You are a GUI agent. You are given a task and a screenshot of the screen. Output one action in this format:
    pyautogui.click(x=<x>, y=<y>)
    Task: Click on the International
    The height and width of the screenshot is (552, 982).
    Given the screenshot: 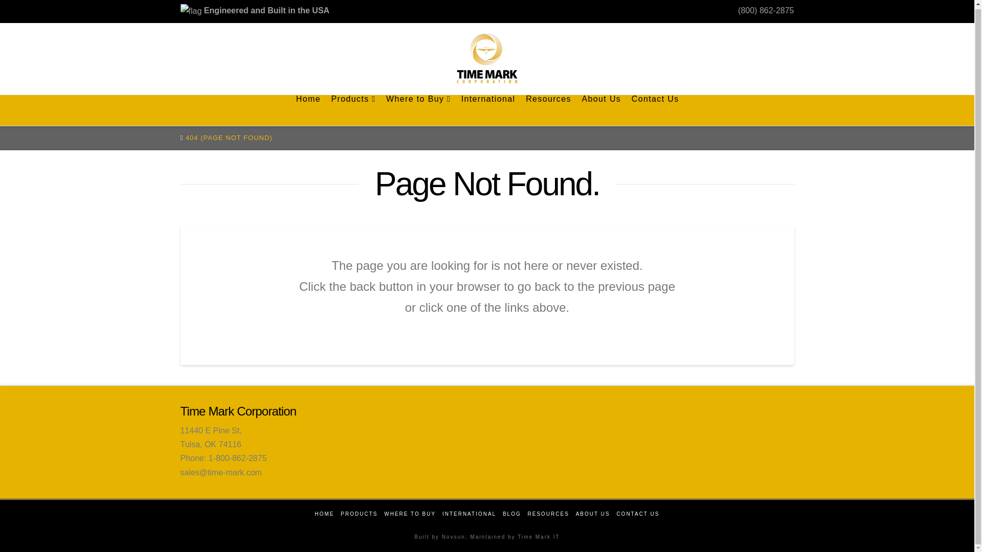 What is the action you would take?
    pyautogui.click(x=488, y=110)
    